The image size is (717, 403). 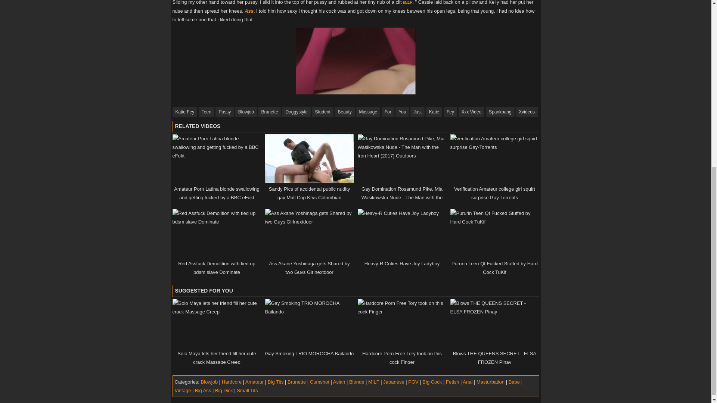 I want to click on MILF, so click(x=408, y=2).